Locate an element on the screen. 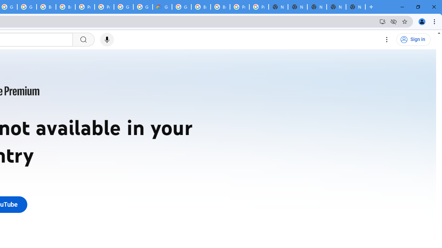  Google Cloud Estimate Summary is located at coordinates (162, 7).